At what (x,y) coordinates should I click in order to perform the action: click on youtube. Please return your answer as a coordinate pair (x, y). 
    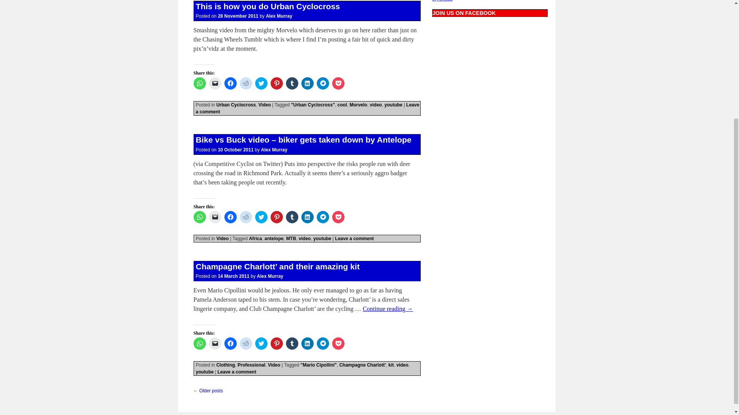
    Looking at the image, I should click on (393, 105).